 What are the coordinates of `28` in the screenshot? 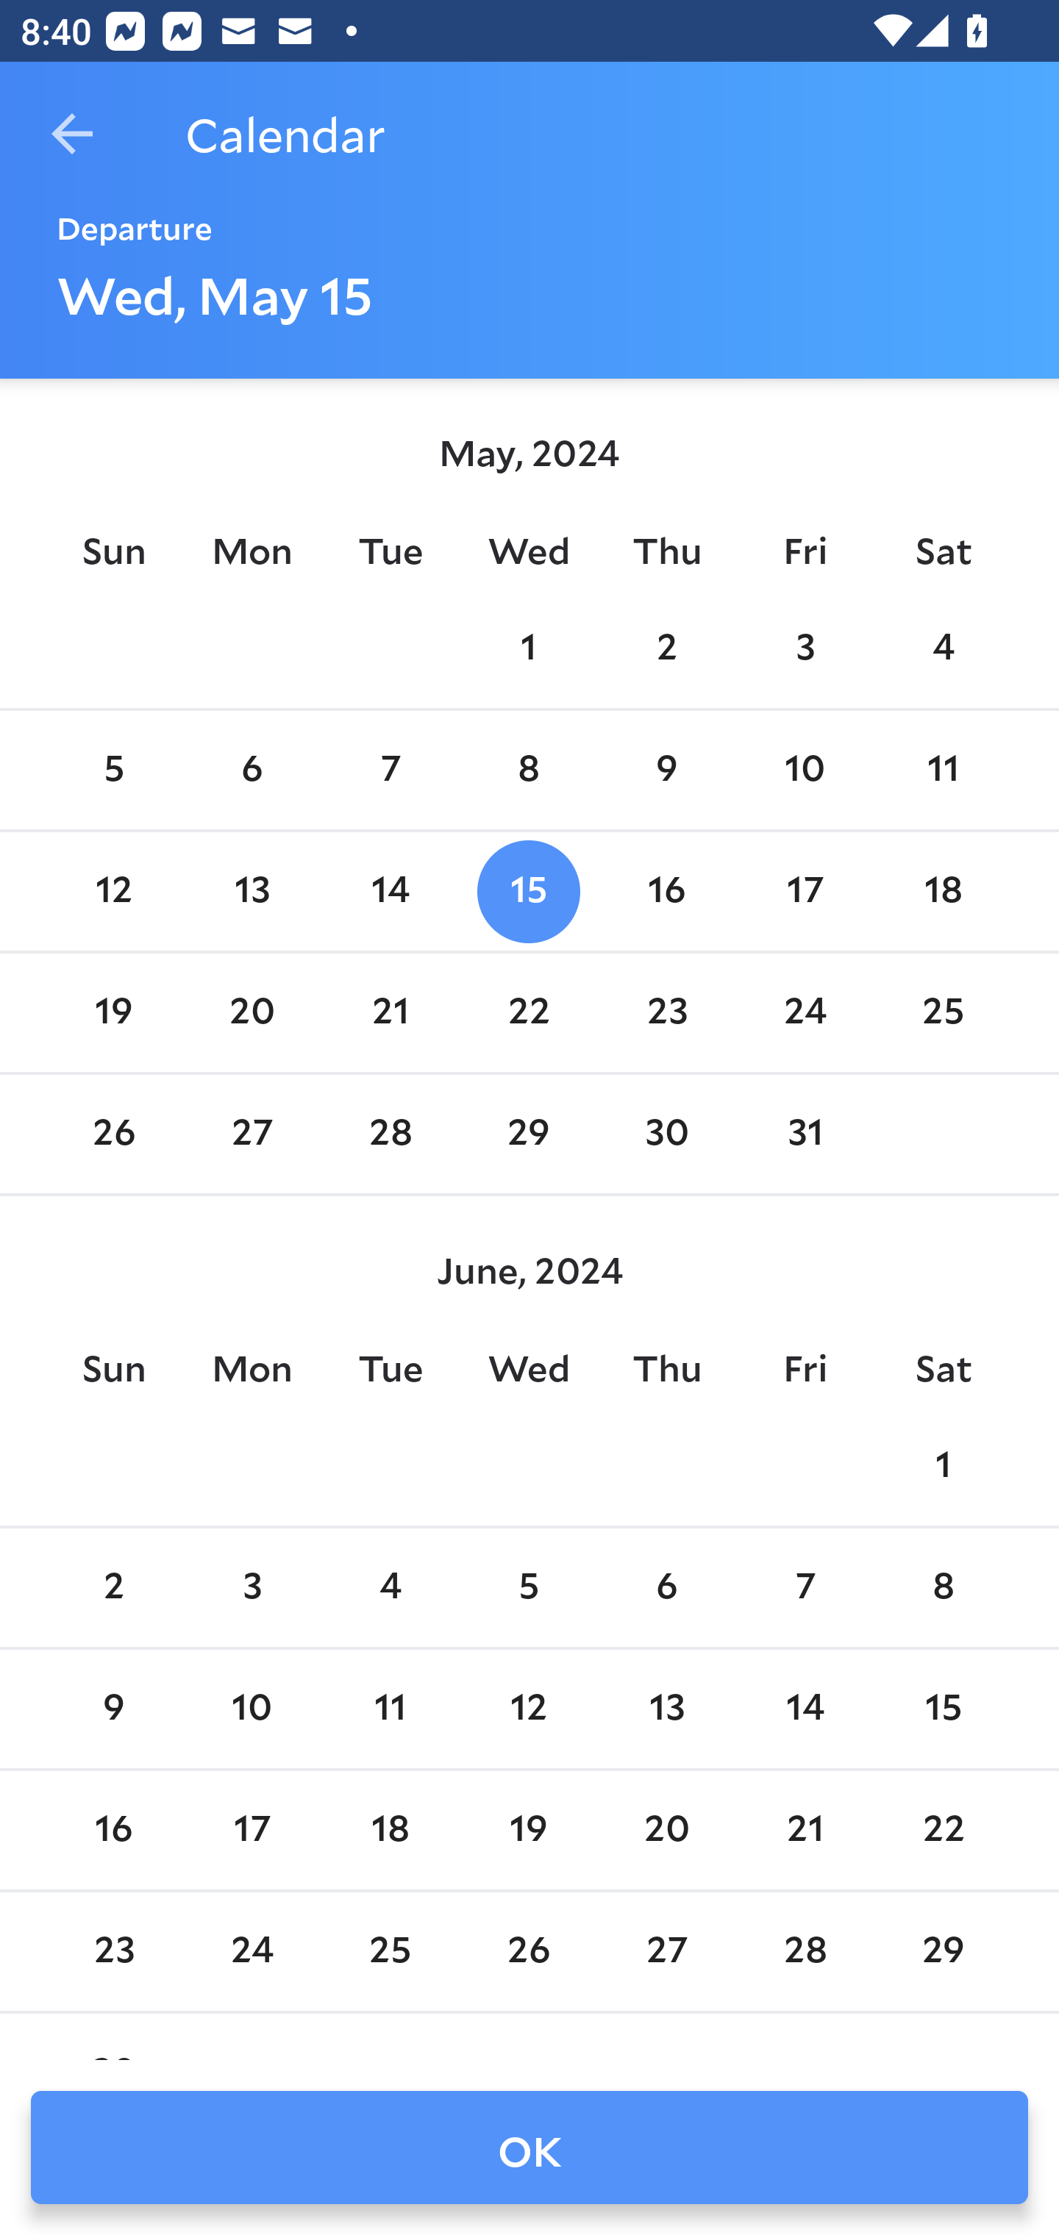 It's located at (805, 1951).